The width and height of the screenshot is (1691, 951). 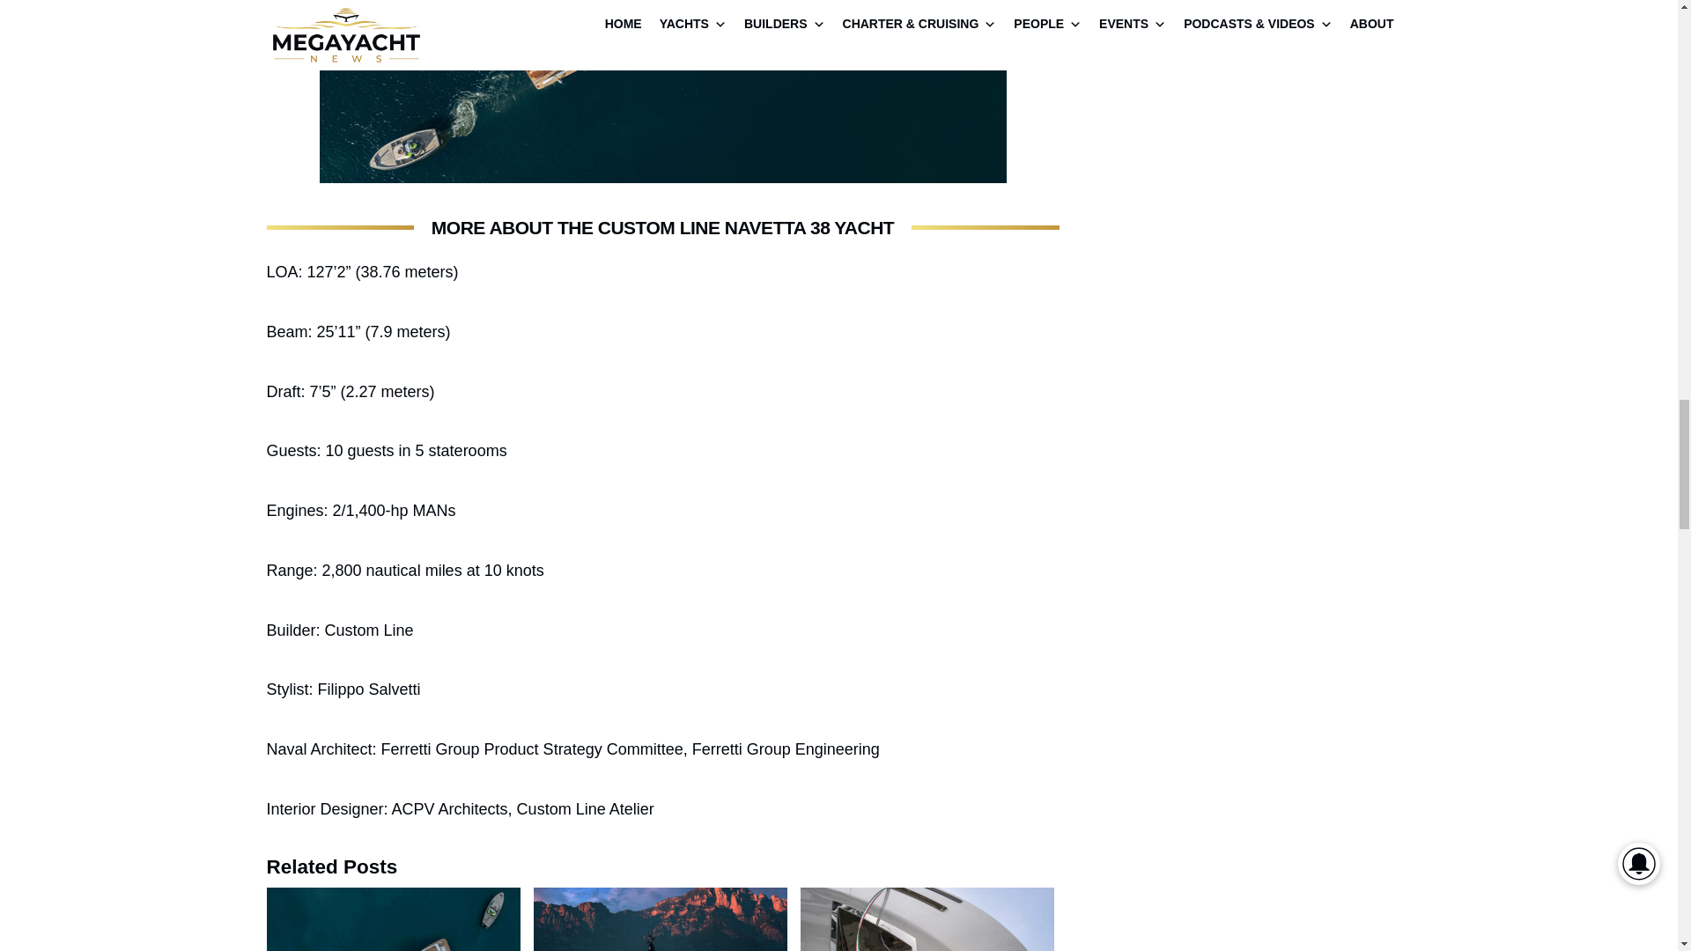 I want to click on 11th Custom Line Navetta 30 Yacht Launch Kicks off 2023, so click(x=392, y=919).